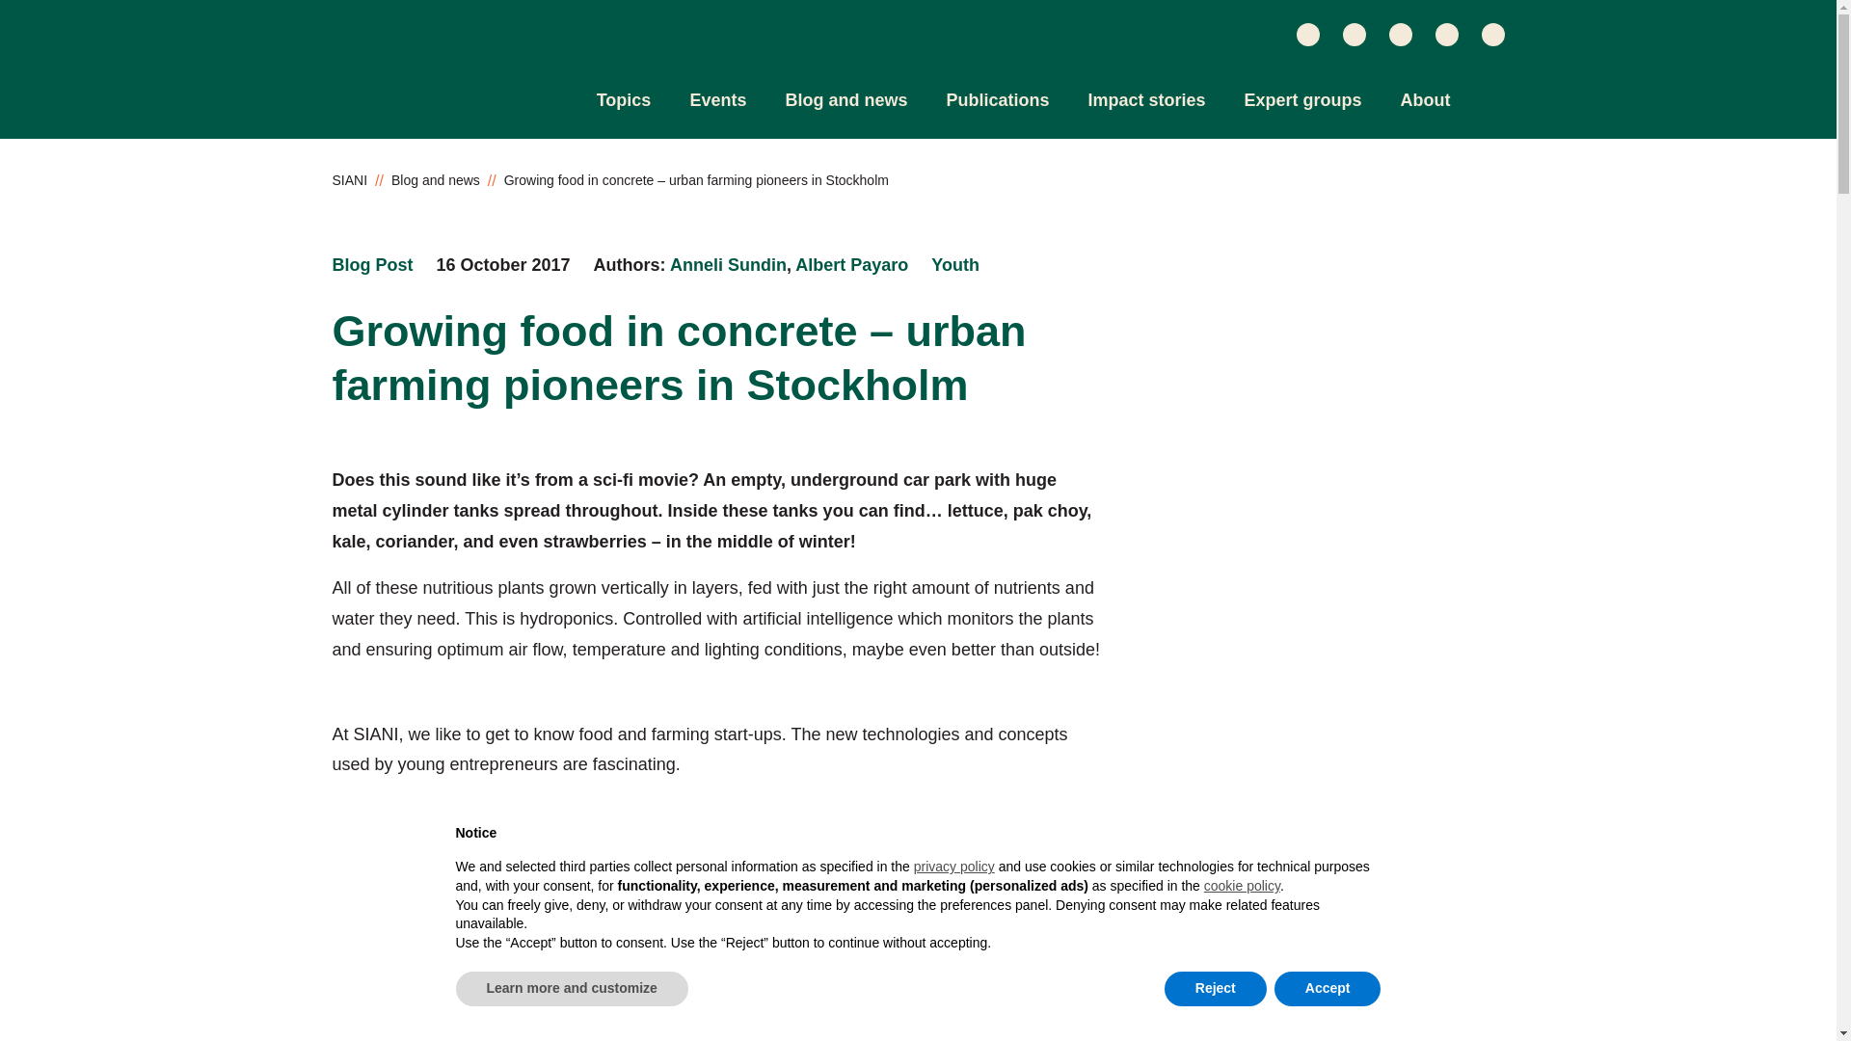 The height and width of the screenshot is (1041, 1851). Describe the element at coordinates (852, 264) in the screenshot. I see `Albert Payaro` at that location.